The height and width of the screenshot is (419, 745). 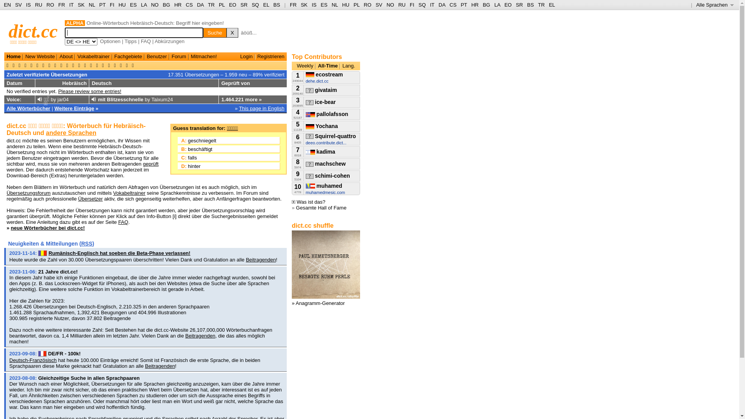 What do you see at coordinates (432, 5) in the screenshot?
I see `IT` at bounding box center [432, 5].